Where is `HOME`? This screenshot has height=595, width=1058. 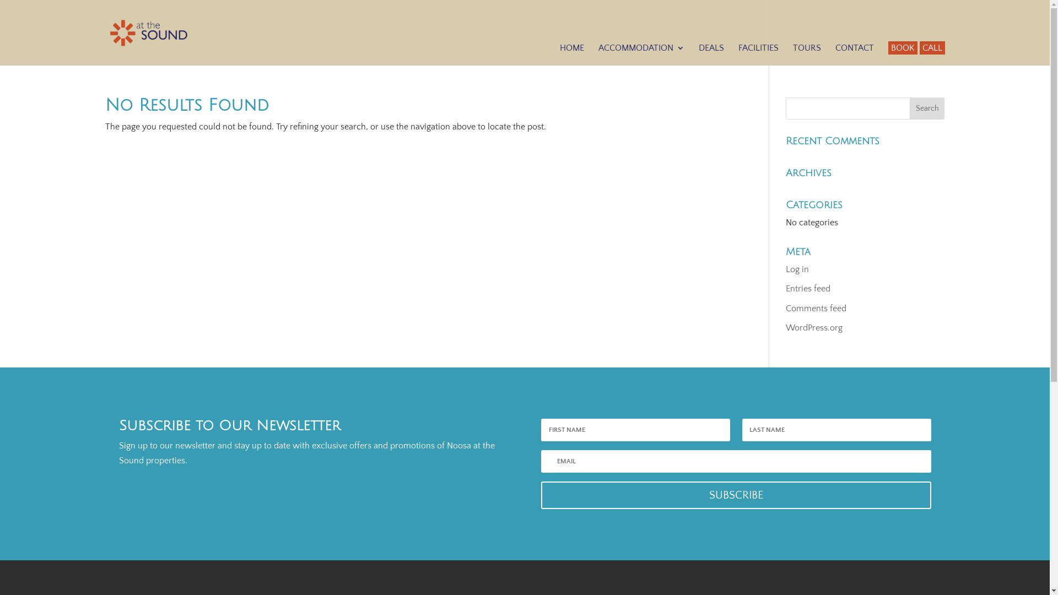 HOME is located at coordinates (572, 50).